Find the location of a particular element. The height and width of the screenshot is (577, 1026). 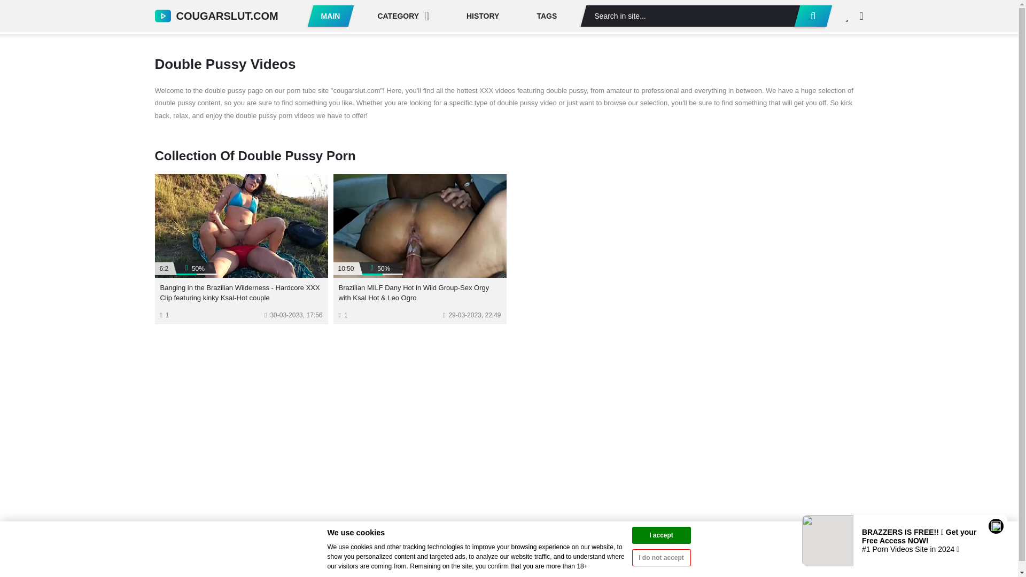

CATEGORY is located at coordinates (403, 15).